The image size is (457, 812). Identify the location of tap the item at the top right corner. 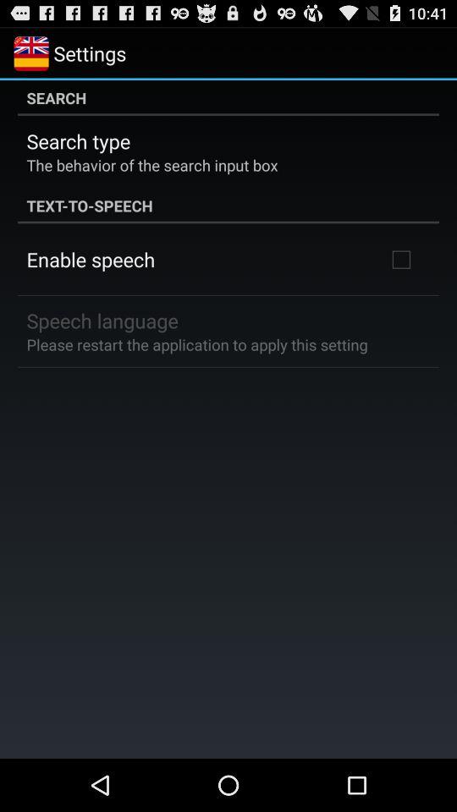
(401, 259).